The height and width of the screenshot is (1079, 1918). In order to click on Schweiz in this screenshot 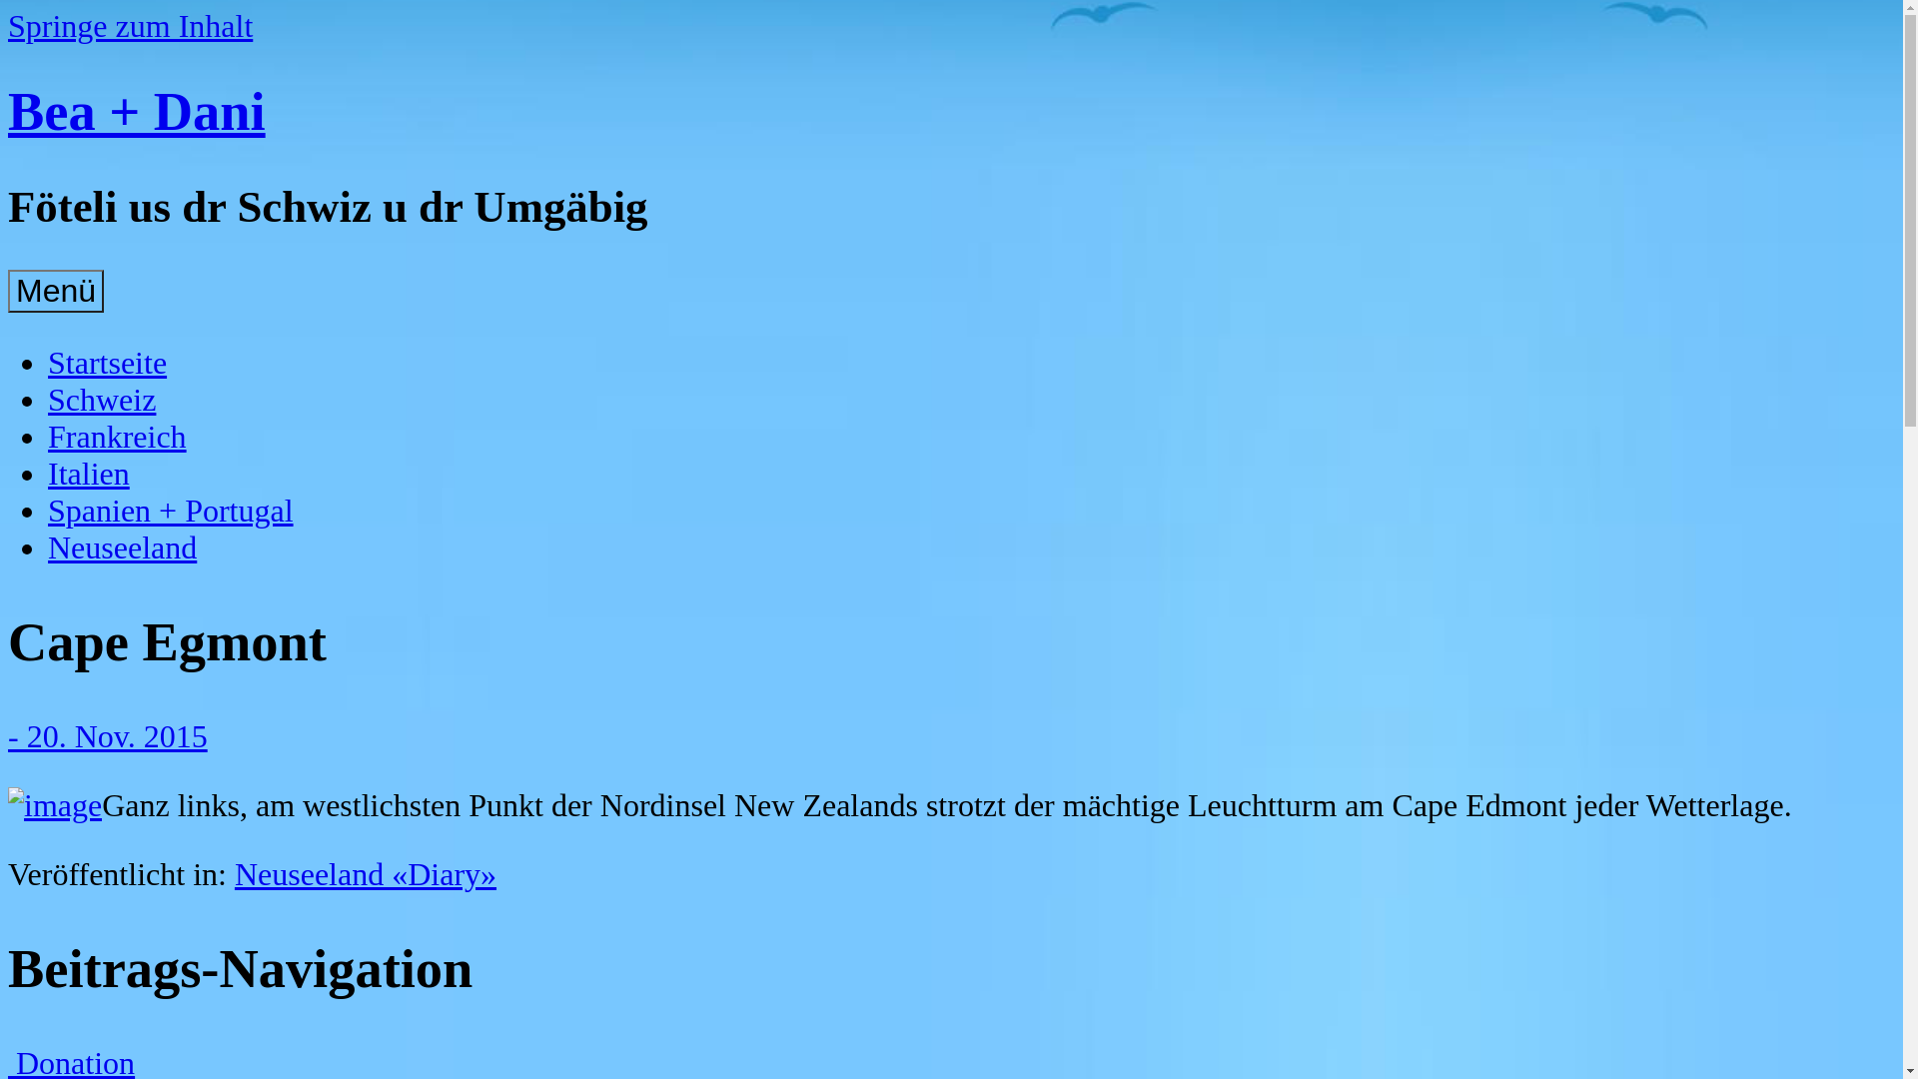, I will do `click(102, 400)`.